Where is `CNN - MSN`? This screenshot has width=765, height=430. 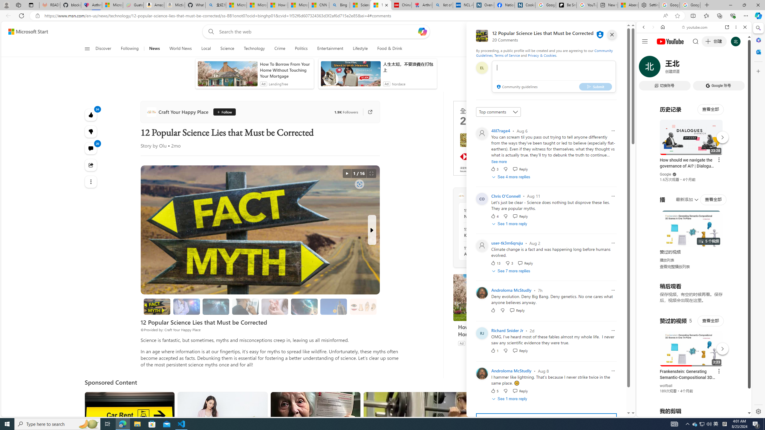 CNN - MSN is located at coordinates (319, 5).